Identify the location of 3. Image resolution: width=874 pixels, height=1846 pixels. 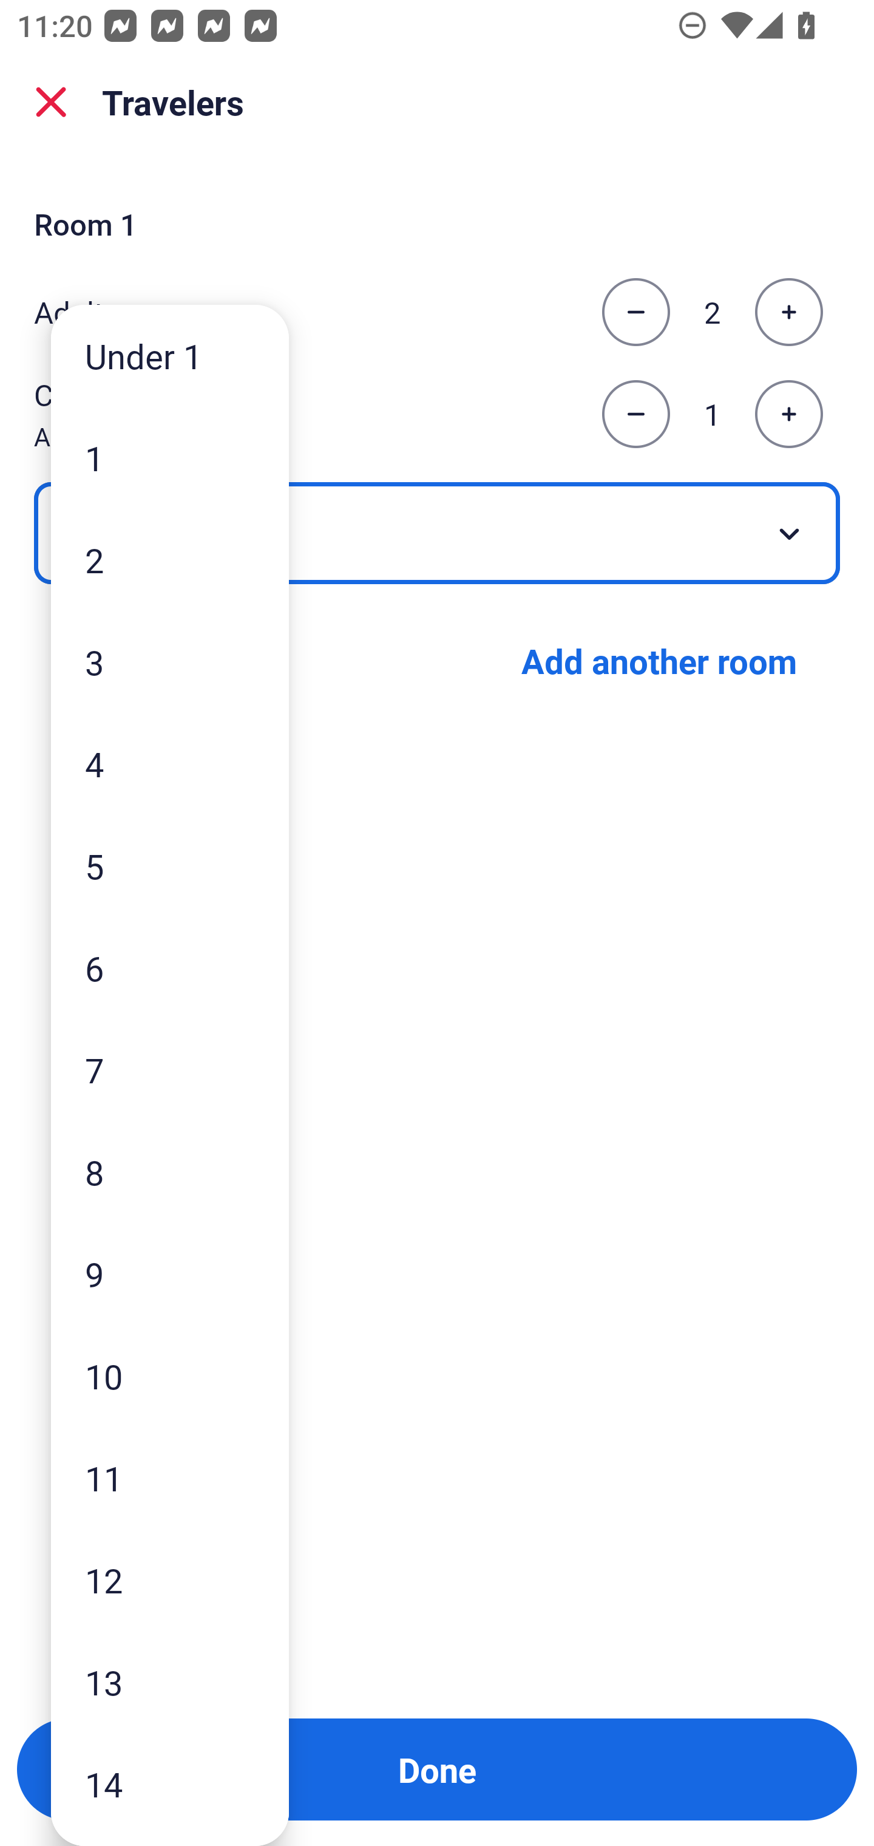
(170, 662).